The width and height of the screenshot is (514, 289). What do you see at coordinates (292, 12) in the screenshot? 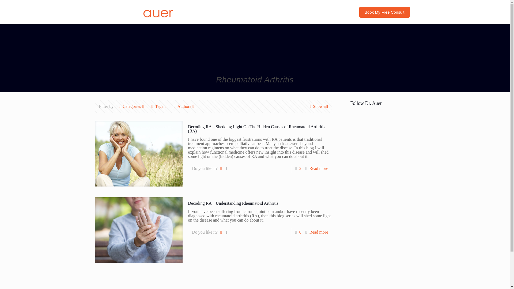
I see `Treatment` at bounding box center [292, 12].